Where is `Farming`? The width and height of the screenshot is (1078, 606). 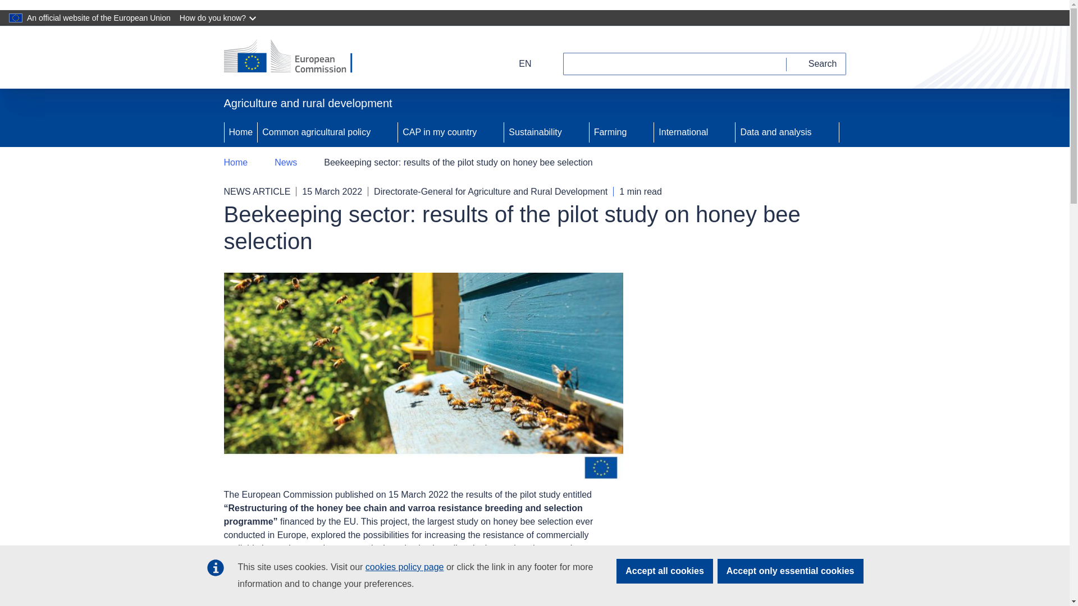
Farming is located at coordinates (610, 132).